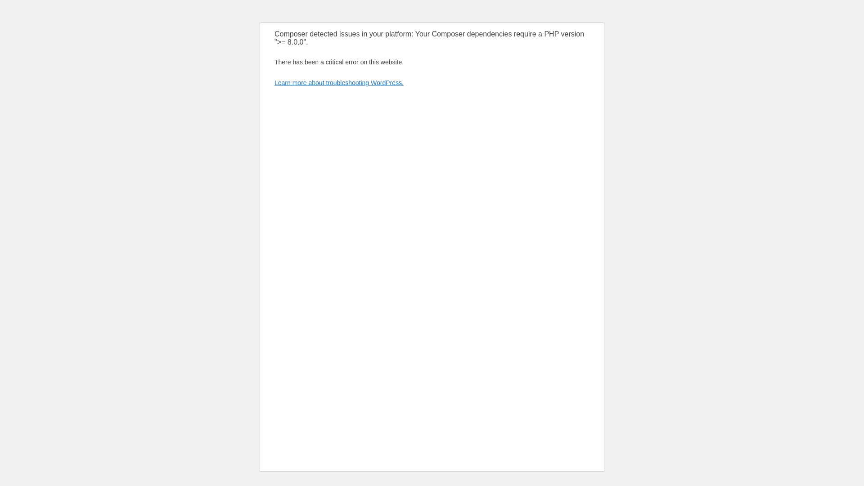  What do you see at coordinates (339, 83) in the screenshot?
I see `Learn more about troubleshooting WordPress.` at bounding box center [339, 83].